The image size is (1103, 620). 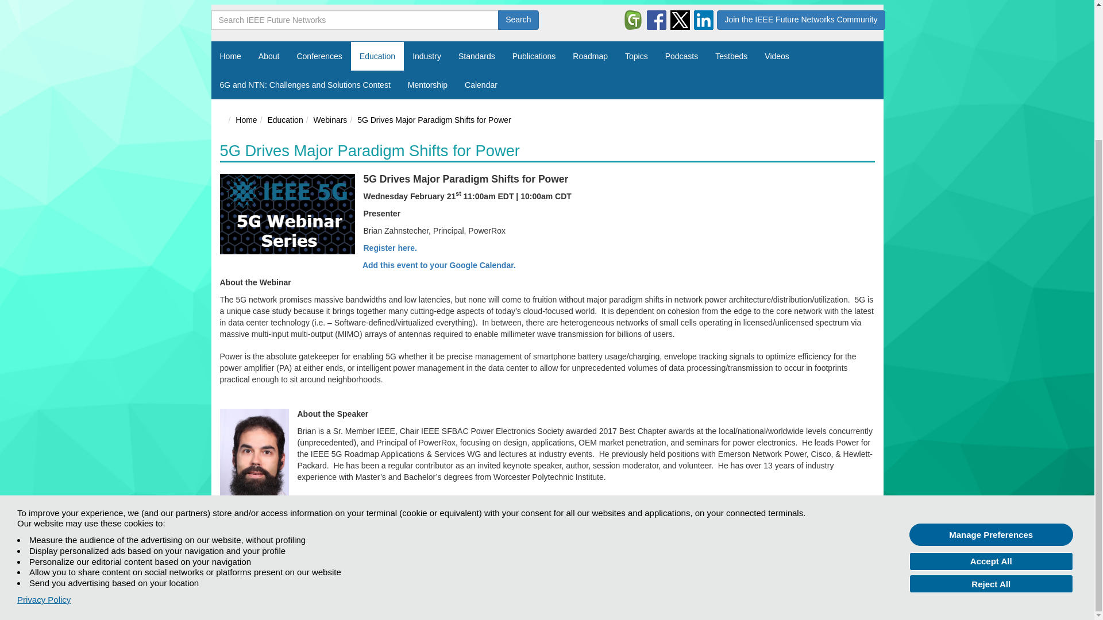 I want to click on Home, so click(x=231, y=56).